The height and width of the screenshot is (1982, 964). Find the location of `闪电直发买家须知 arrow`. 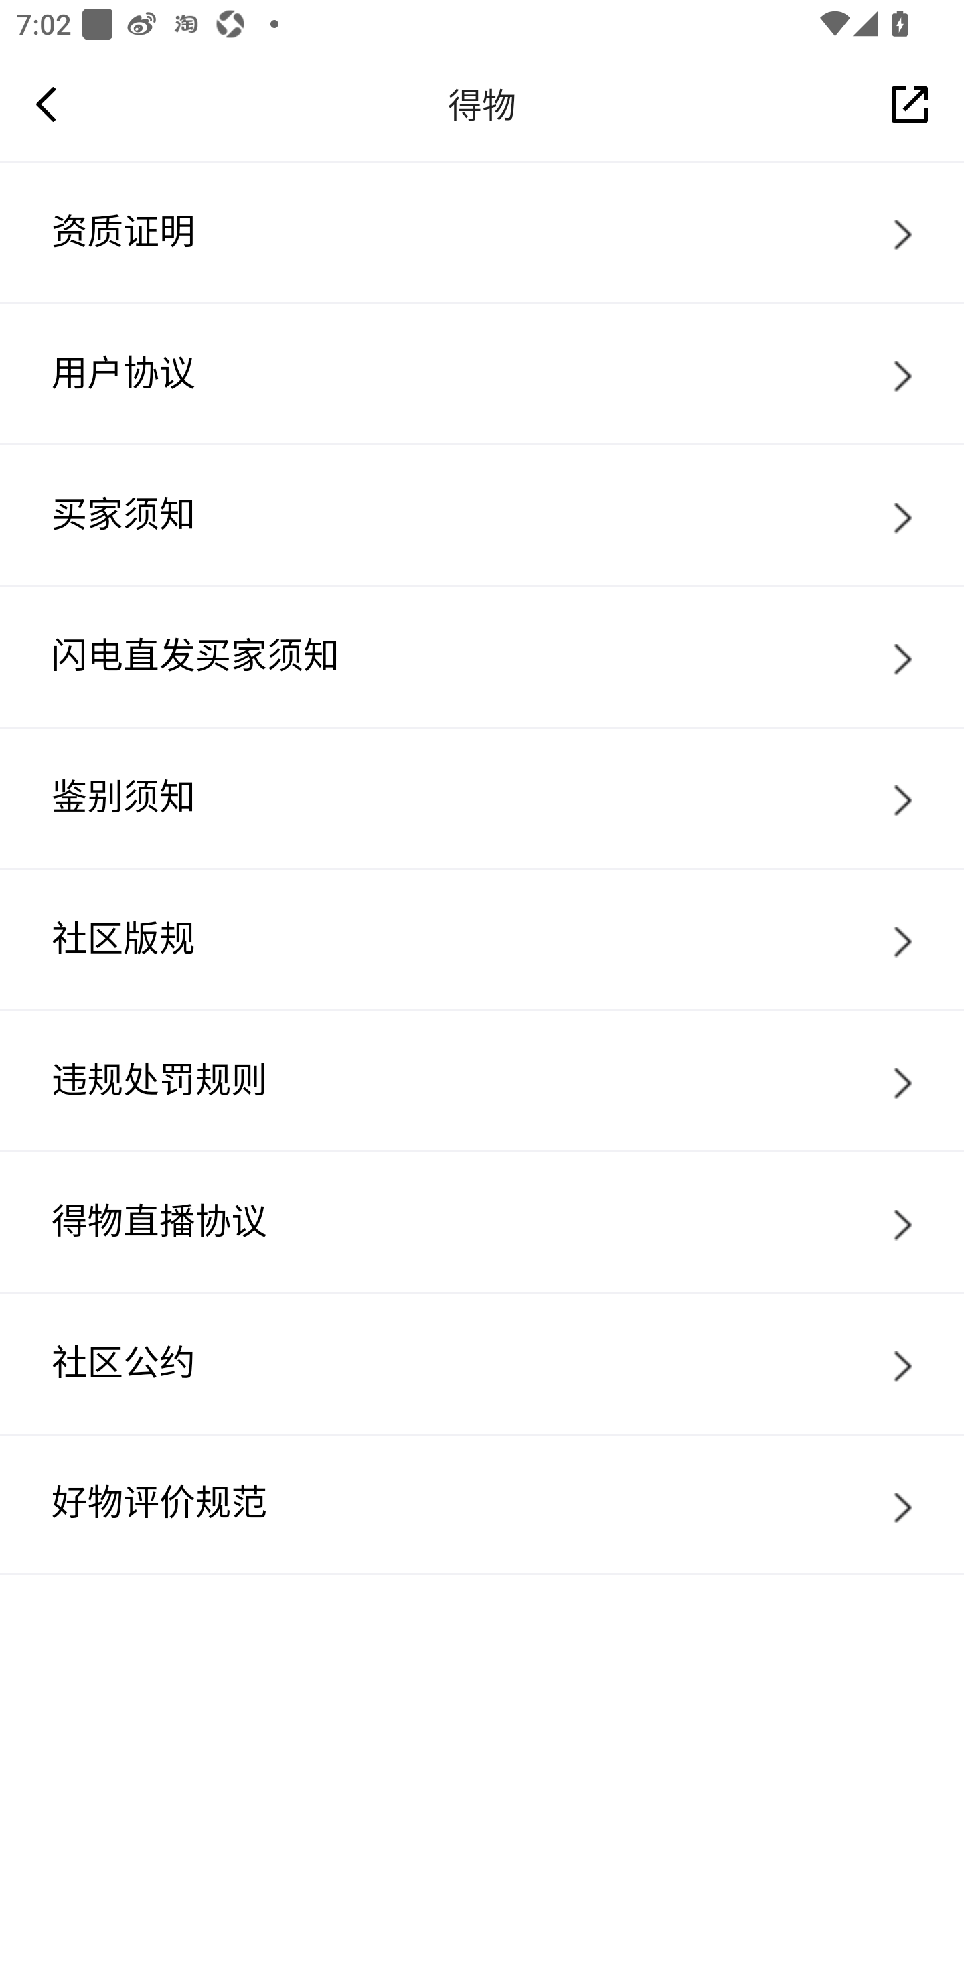

闪电直发买家须知 arrow is located at coordinates (482, 656).